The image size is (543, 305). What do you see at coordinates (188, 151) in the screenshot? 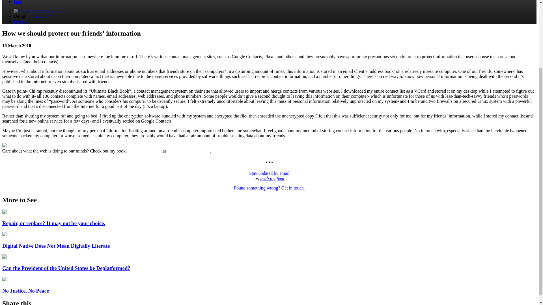
I see `book.thenaterhood.com` at bounding box center [188, 151].